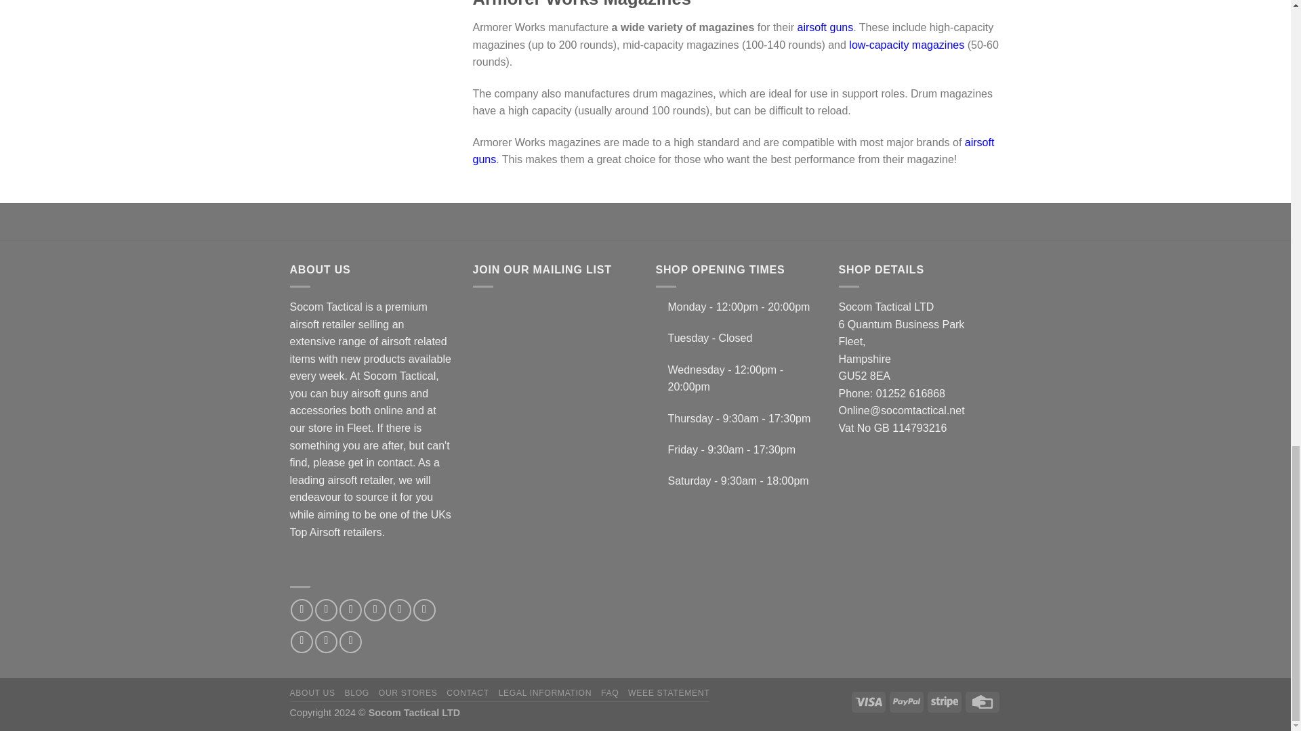  I want to click on Call us, so click(424, 610).